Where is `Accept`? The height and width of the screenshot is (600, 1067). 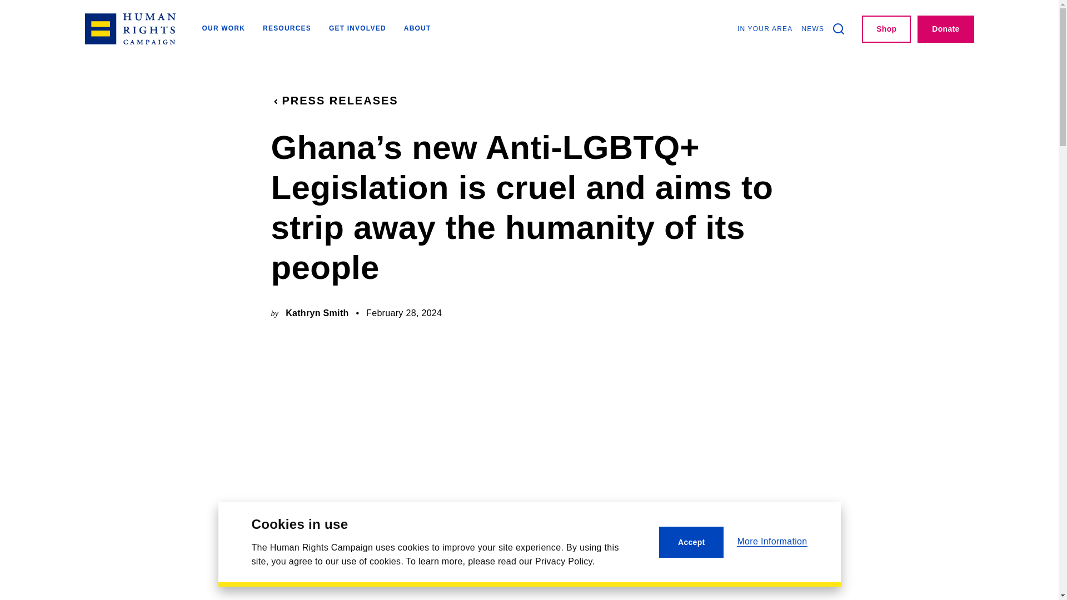 Accept is located at coordinates (691, 542).